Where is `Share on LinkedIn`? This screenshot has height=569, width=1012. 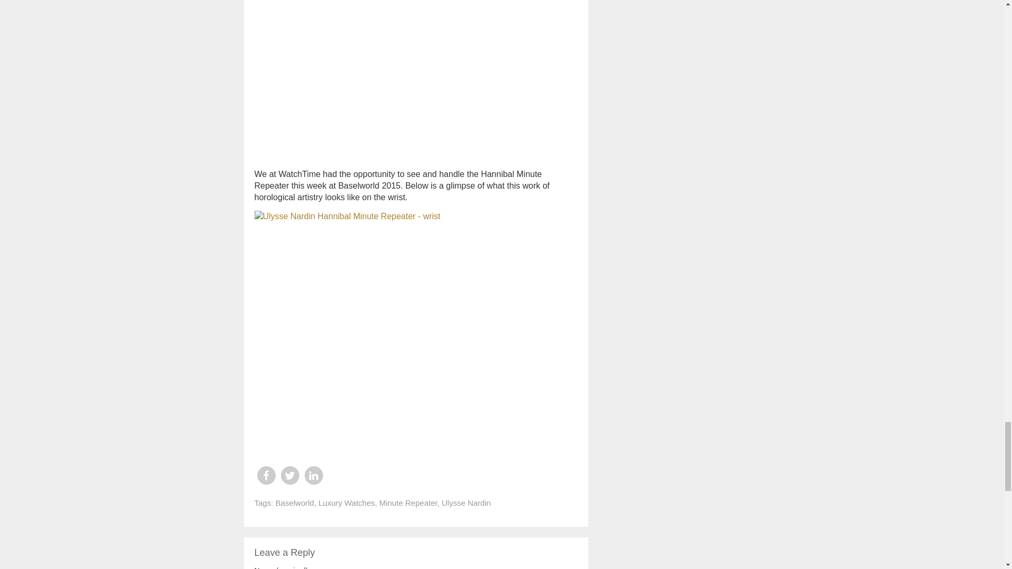
Share on LinkedIn is located at coordinates (313, 475).